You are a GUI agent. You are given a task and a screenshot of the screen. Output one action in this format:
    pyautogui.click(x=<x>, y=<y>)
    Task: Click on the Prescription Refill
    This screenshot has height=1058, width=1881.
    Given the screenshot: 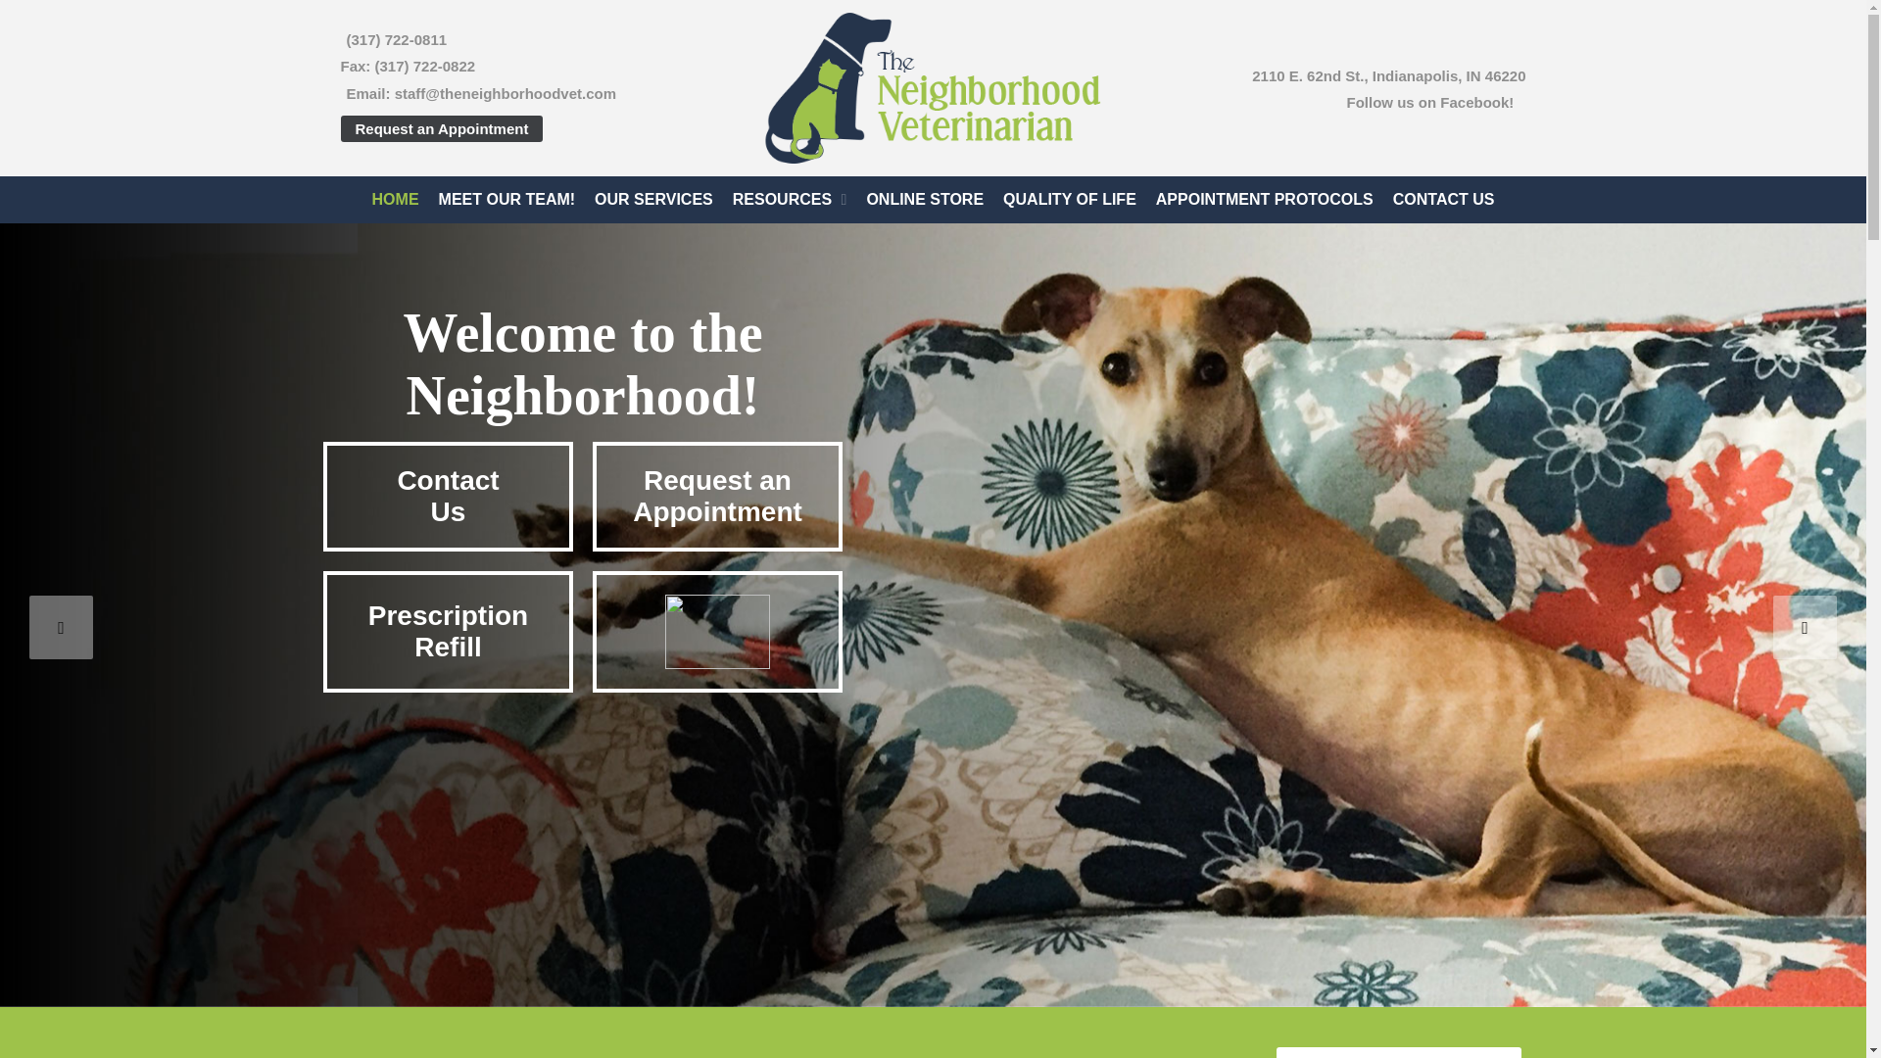 What is the action you would take?
    pyautogui.click(x=449, y=632)
    